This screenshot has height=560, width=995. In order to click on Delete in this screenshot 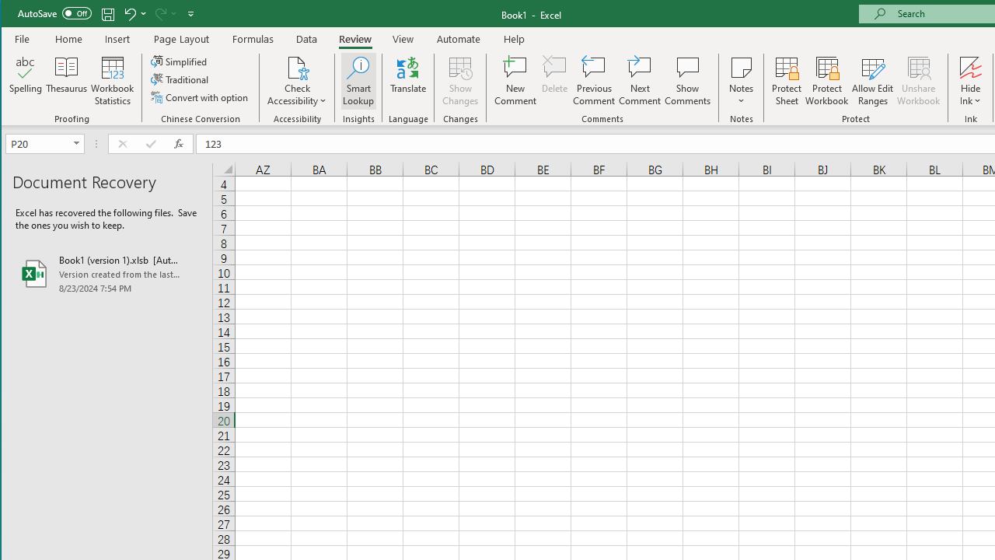, I will do `click(554, 81)`.